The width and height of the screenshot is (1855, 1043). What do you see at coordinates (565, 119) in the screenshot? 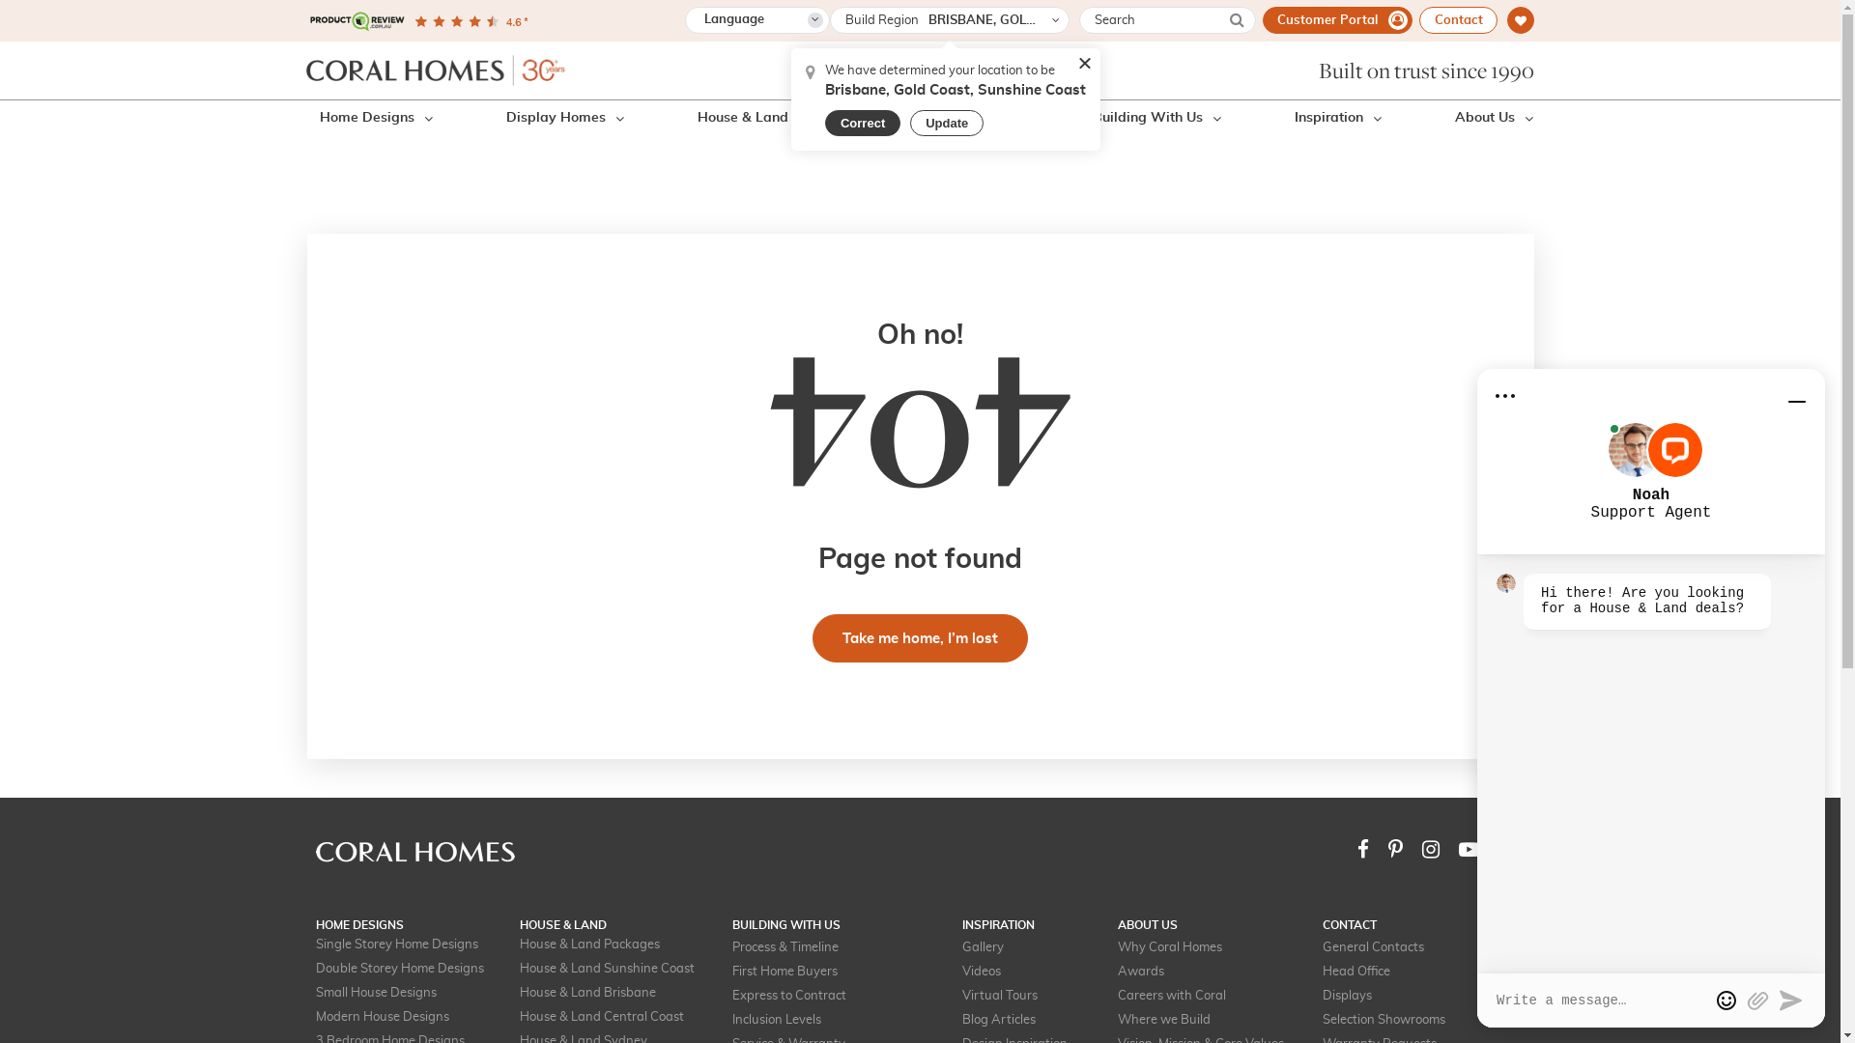
I see `Display Homes` at bounding box center [565, 119].